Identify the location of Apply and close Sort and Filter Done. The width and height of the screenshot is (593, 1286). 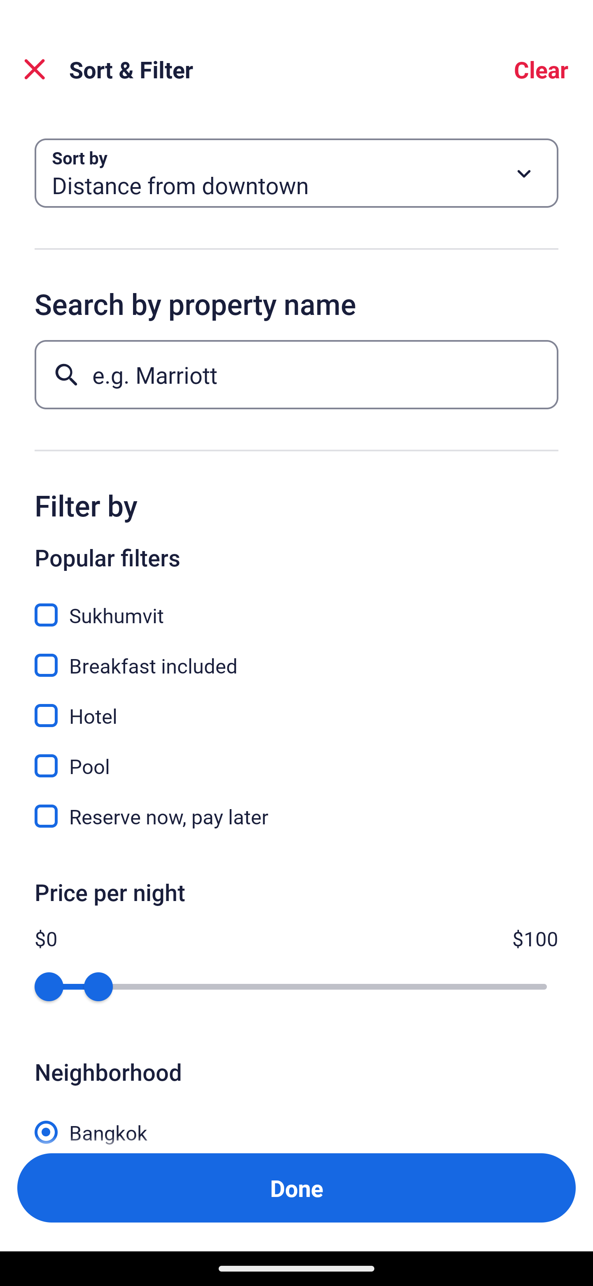
(296, 1188).